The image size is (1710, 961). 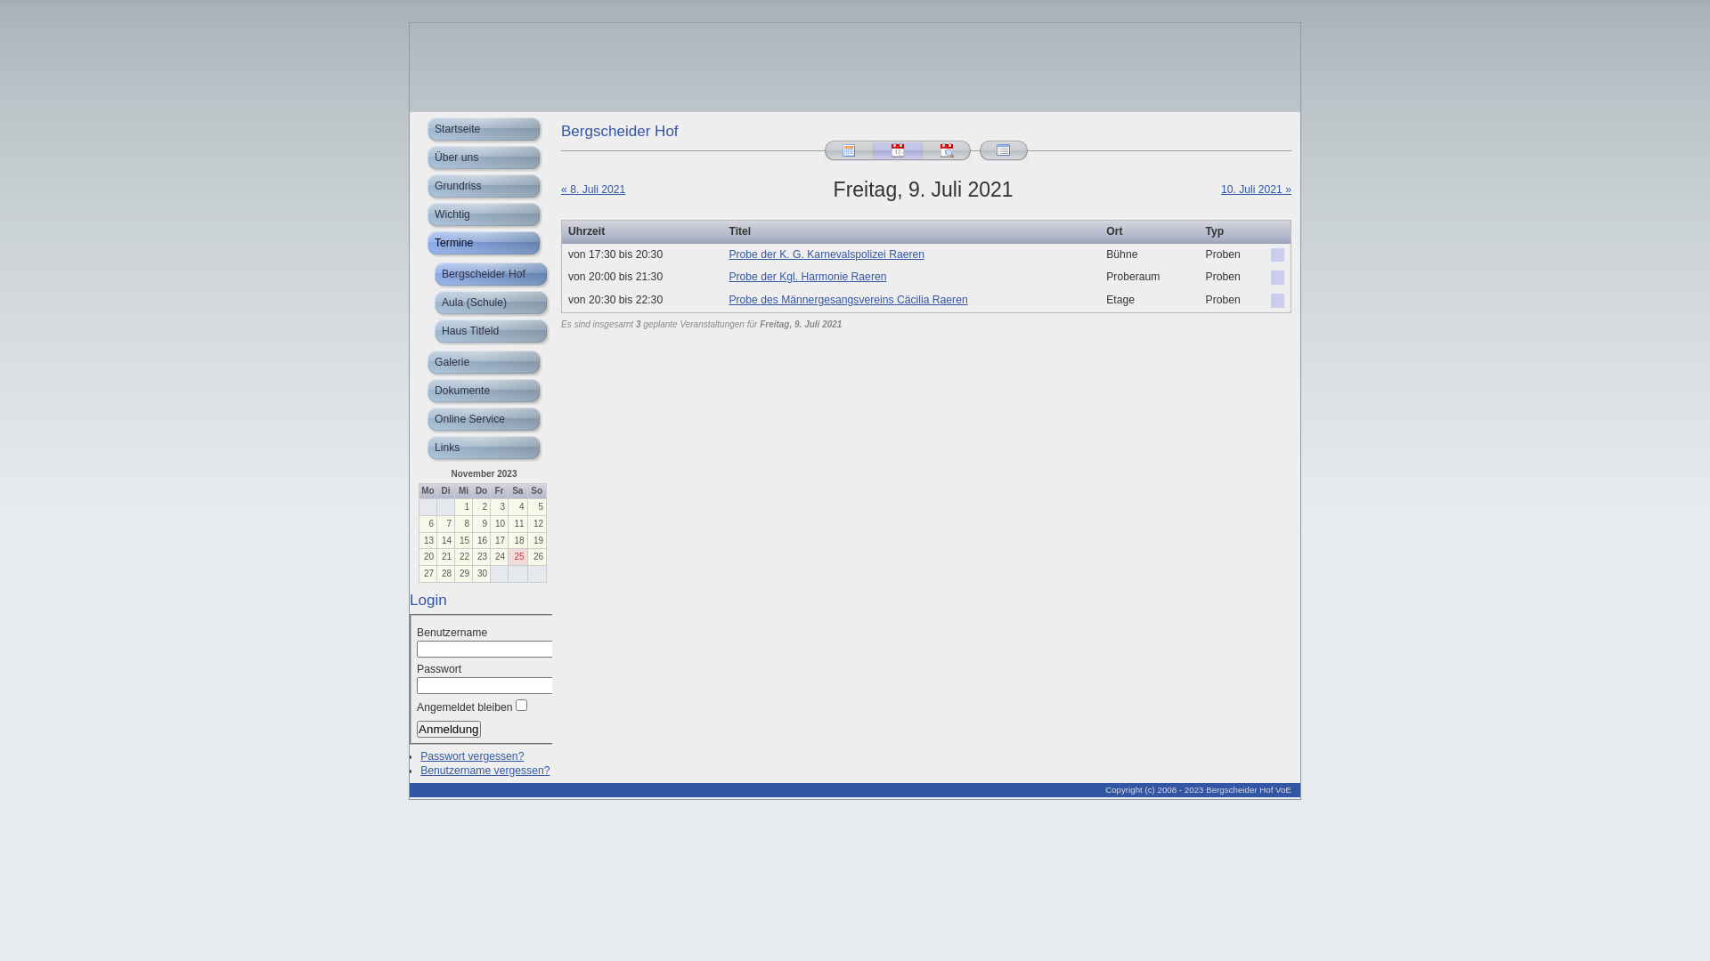 I want to click on Termine, so click(x=481, y=244).